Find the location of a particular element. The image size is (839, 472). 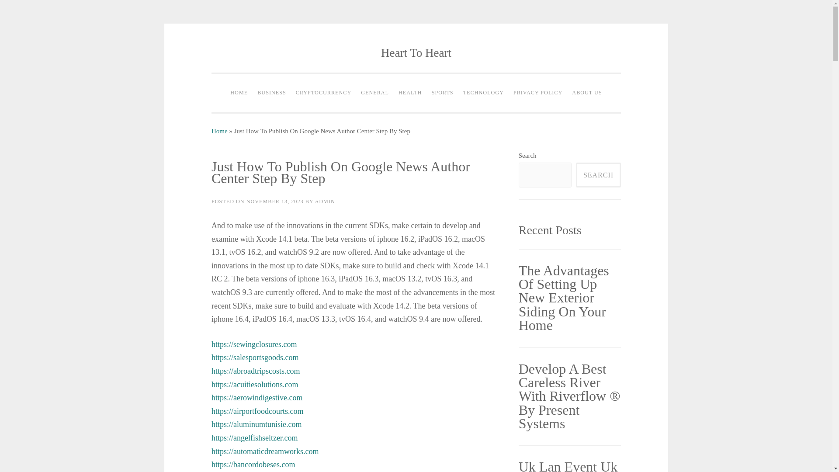

ADMIN is located at coordinates (325, 201).